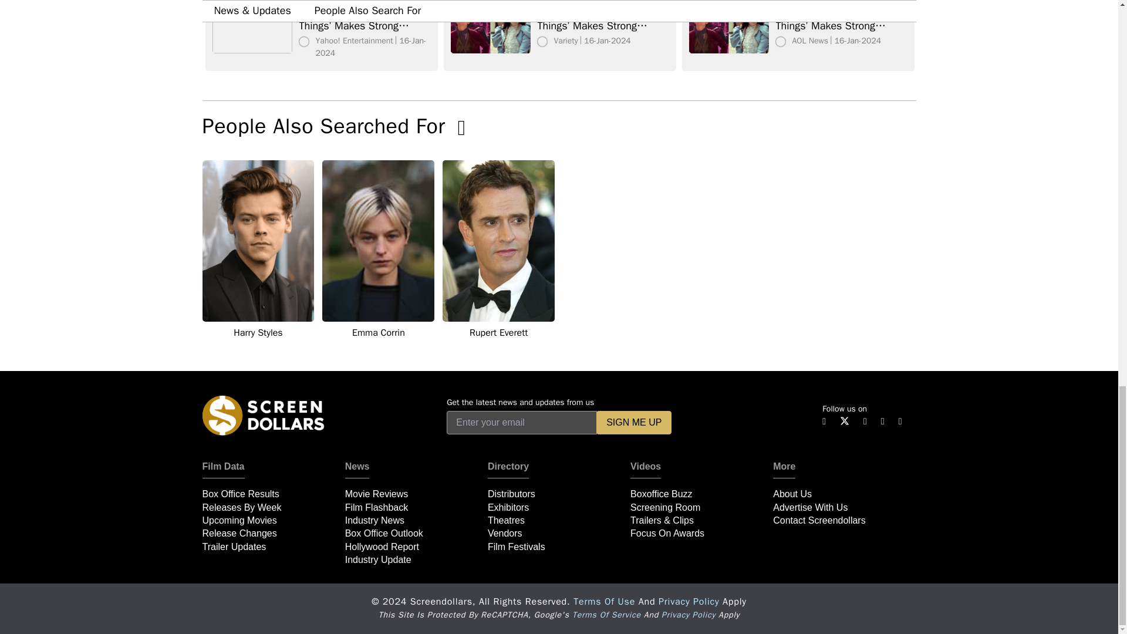 Image resolution: width=1127 pixels, height=634 pixels. I want to click on News, so click(357, 470).